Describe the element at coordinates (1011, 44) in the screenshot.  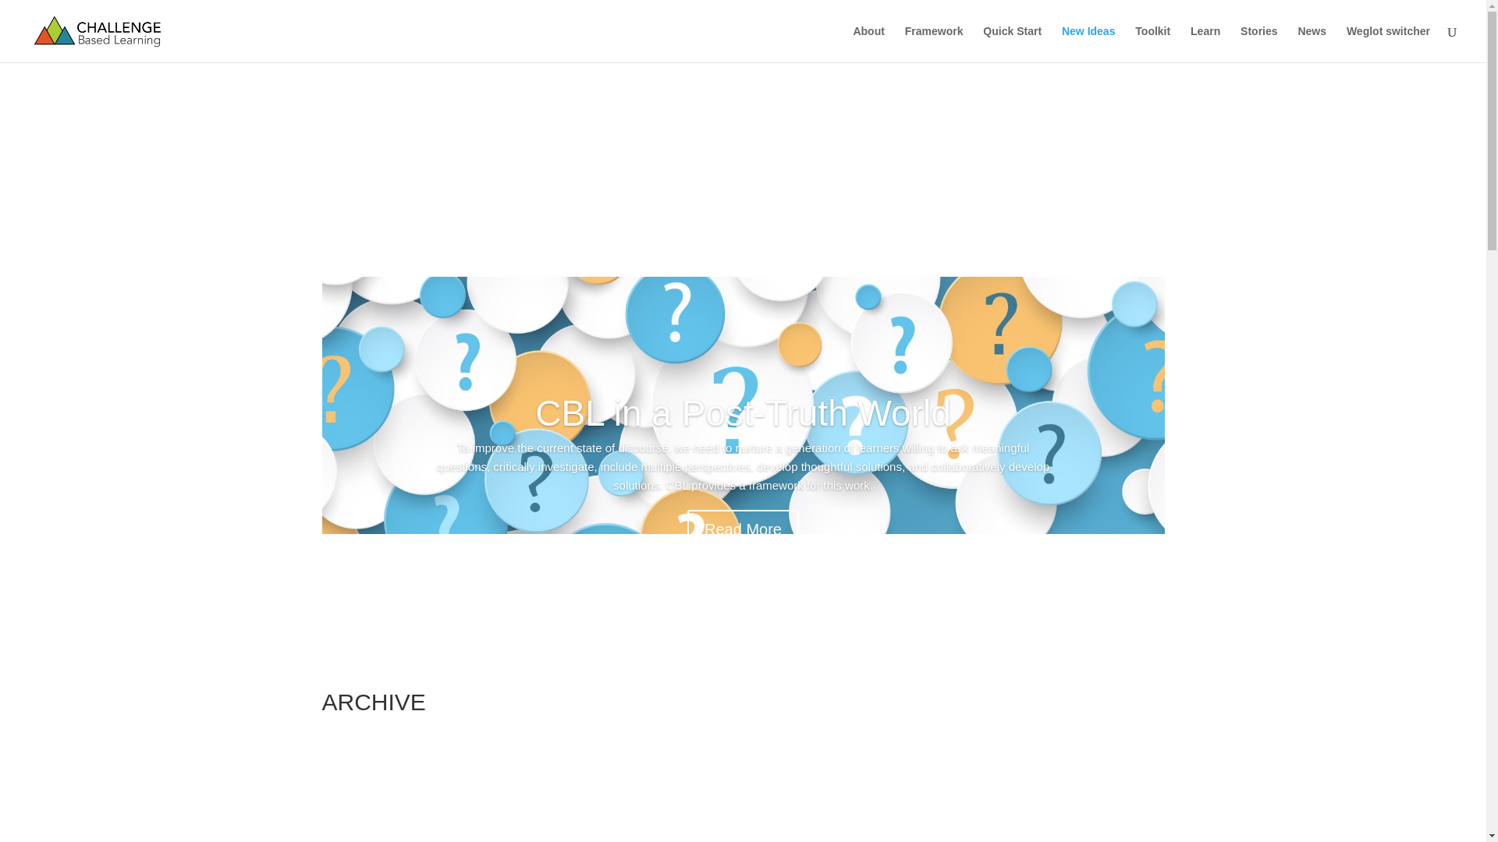
I see `Quick Start` at that location.